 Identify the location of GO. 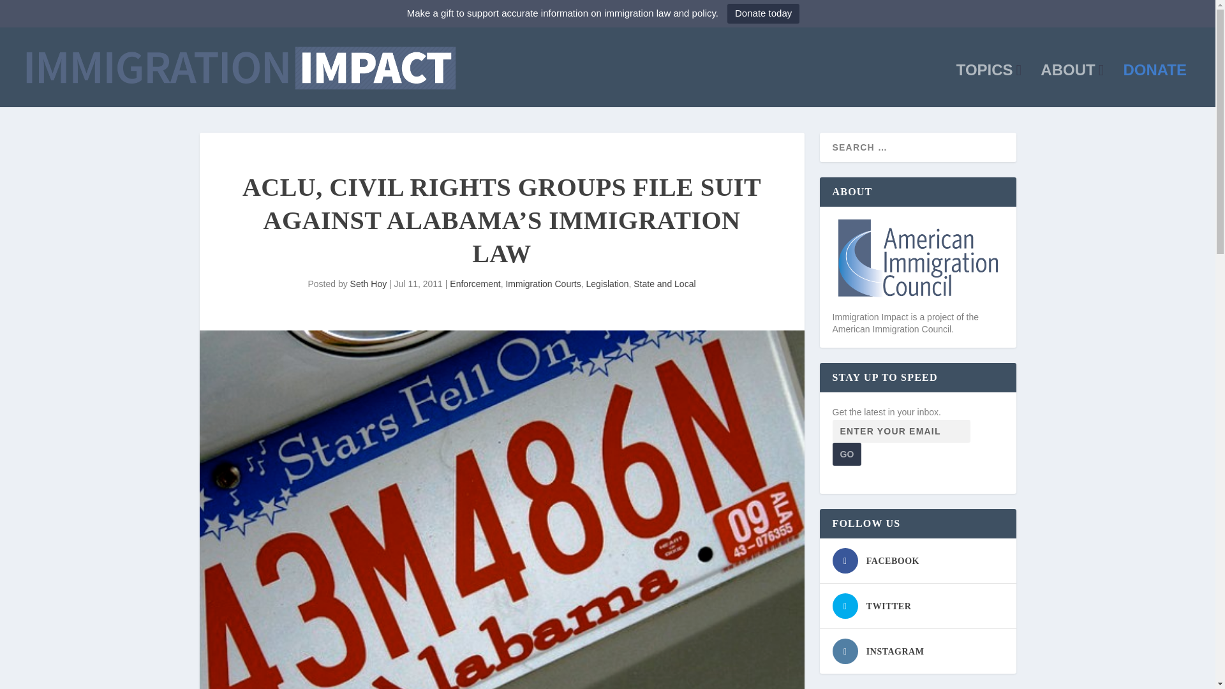
(846, 454).